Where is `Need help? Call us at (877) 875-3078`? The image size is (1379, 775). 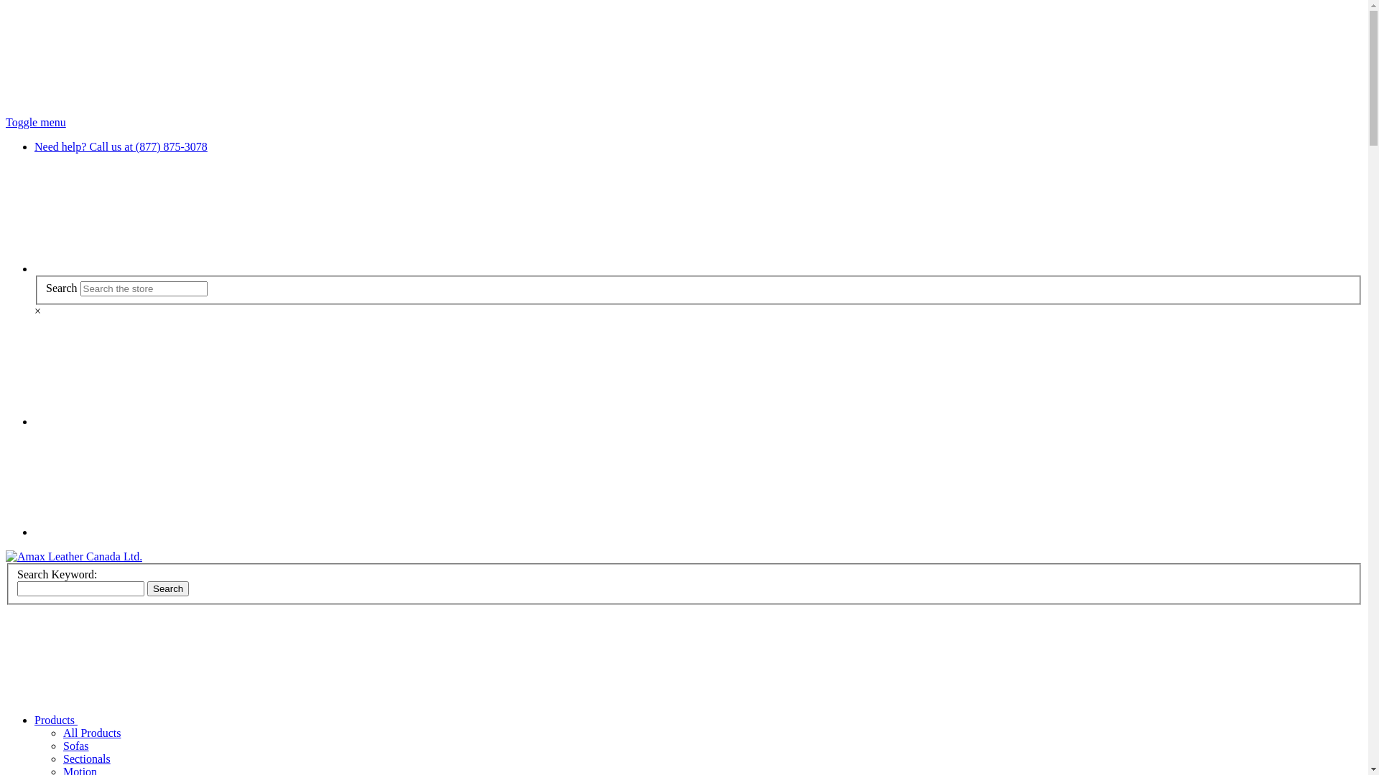 Need help? Call us at (877) 875-3078 is located at coordinates (121, 146).